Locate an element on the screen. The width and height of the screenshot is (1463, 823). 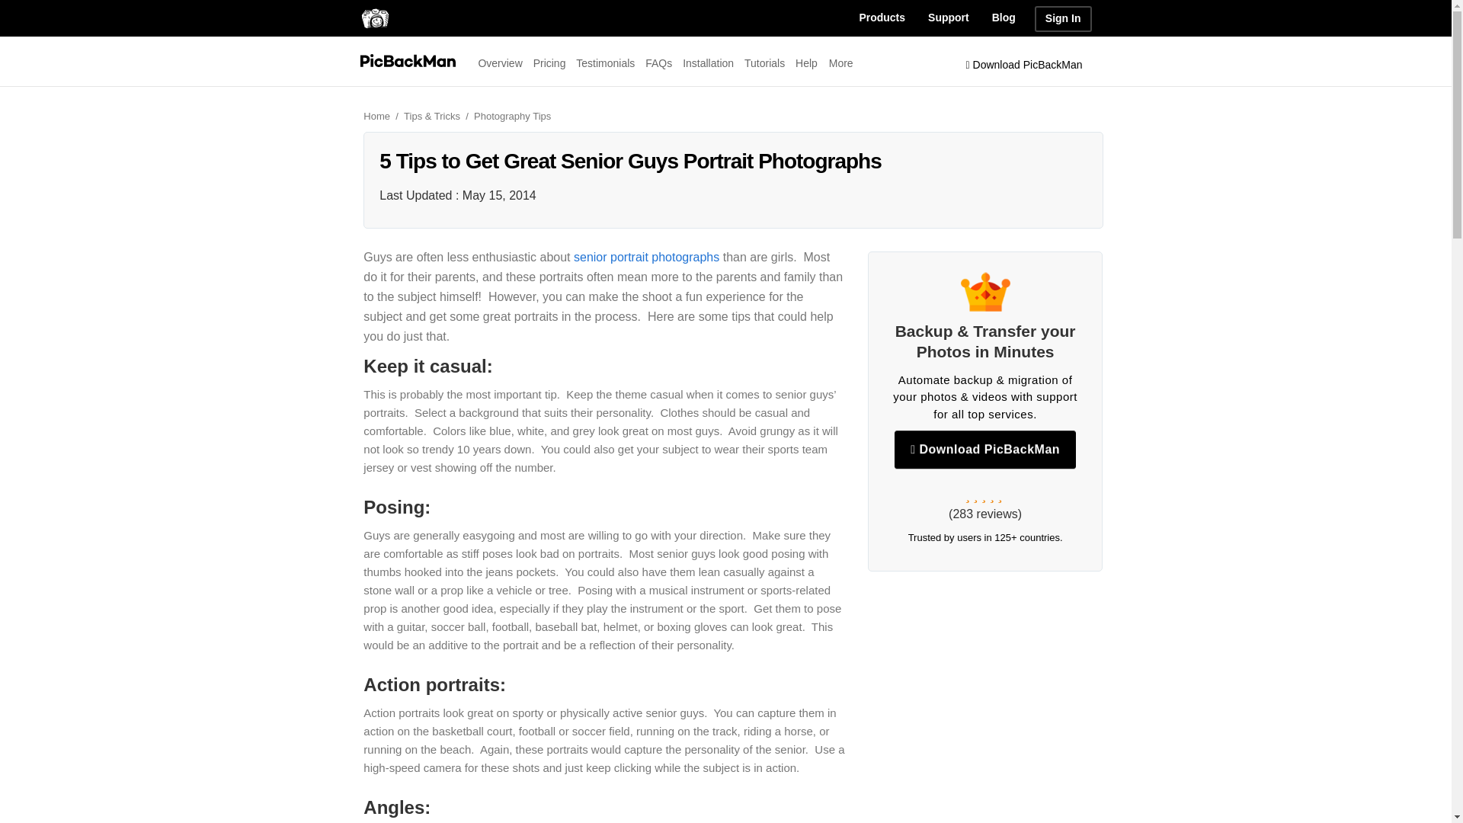
Pricing is located at coordinates (550, 62).